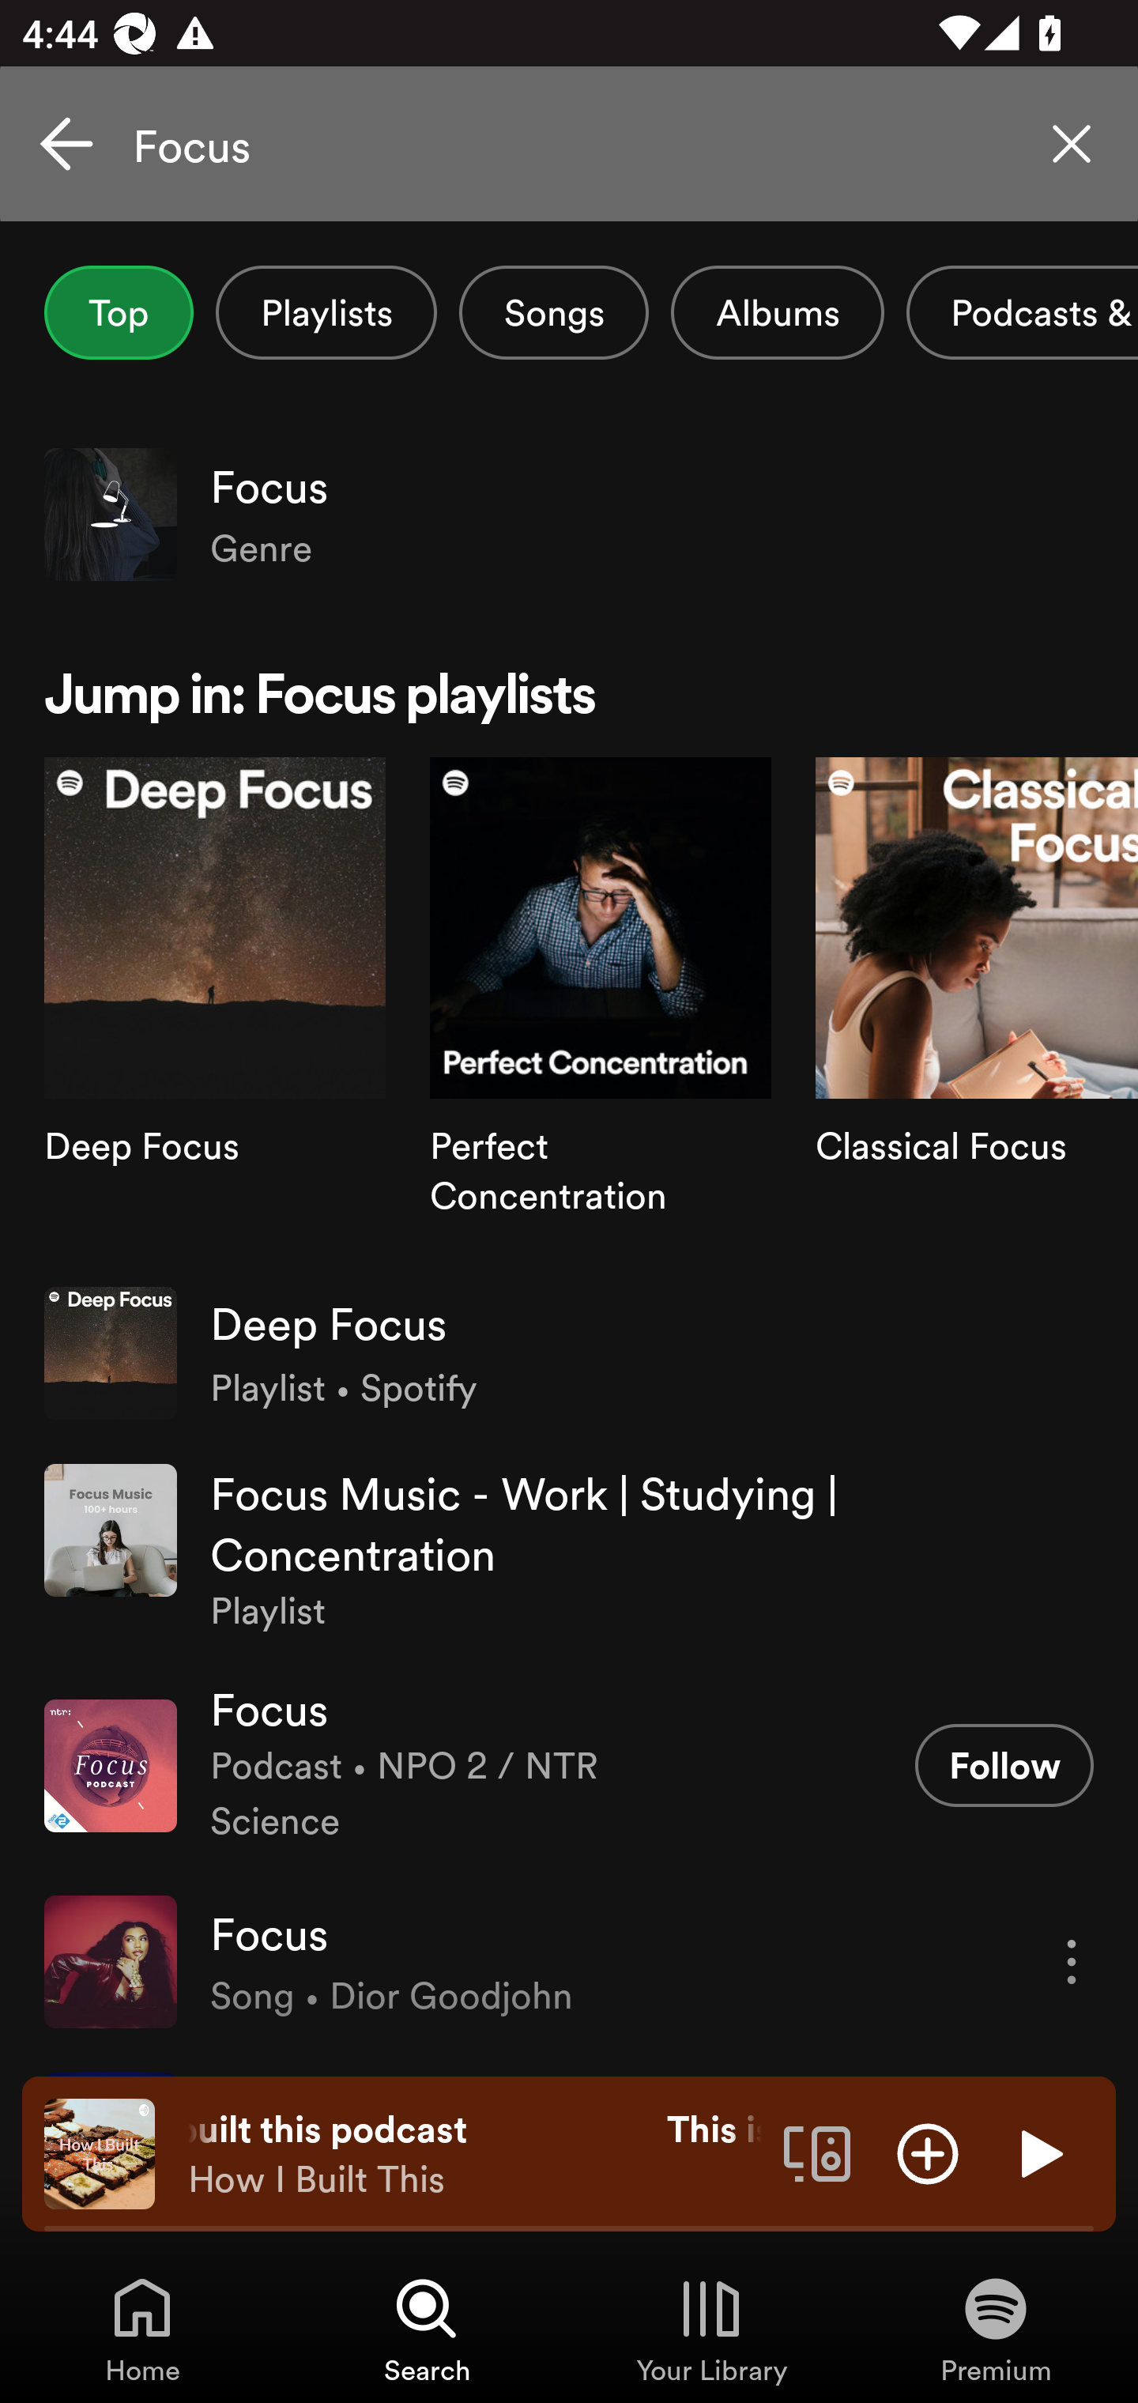 The height and width of the screenshot is (2403, 1138). What do you see at coordinates (215, 1010) in the screenshot?
I see `Search card image Deep Focus` at bounding box center [215, 1010].